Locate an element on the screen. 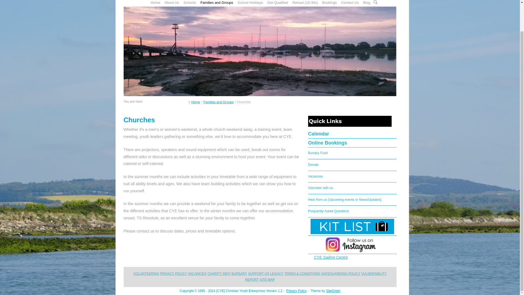  School Holidays is located at coordinates (250, 3).